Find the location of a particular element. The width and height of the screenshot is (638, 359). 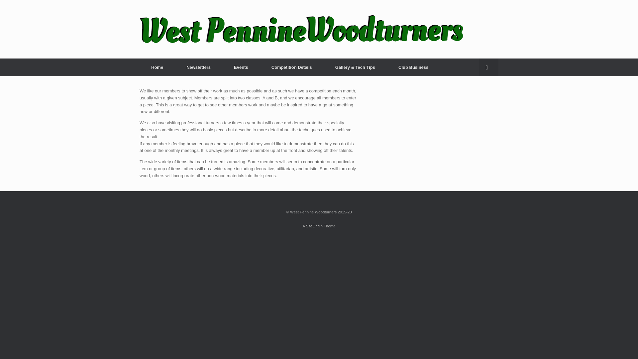

Club Business is located at coordinates (413, 67).